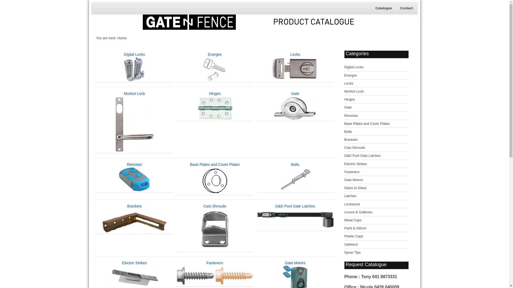 The height and width of the screenshot is (288, 513). Describe the element at coordinates (376, 188) in the screenshot. I see `Glass to Glass` at that location.